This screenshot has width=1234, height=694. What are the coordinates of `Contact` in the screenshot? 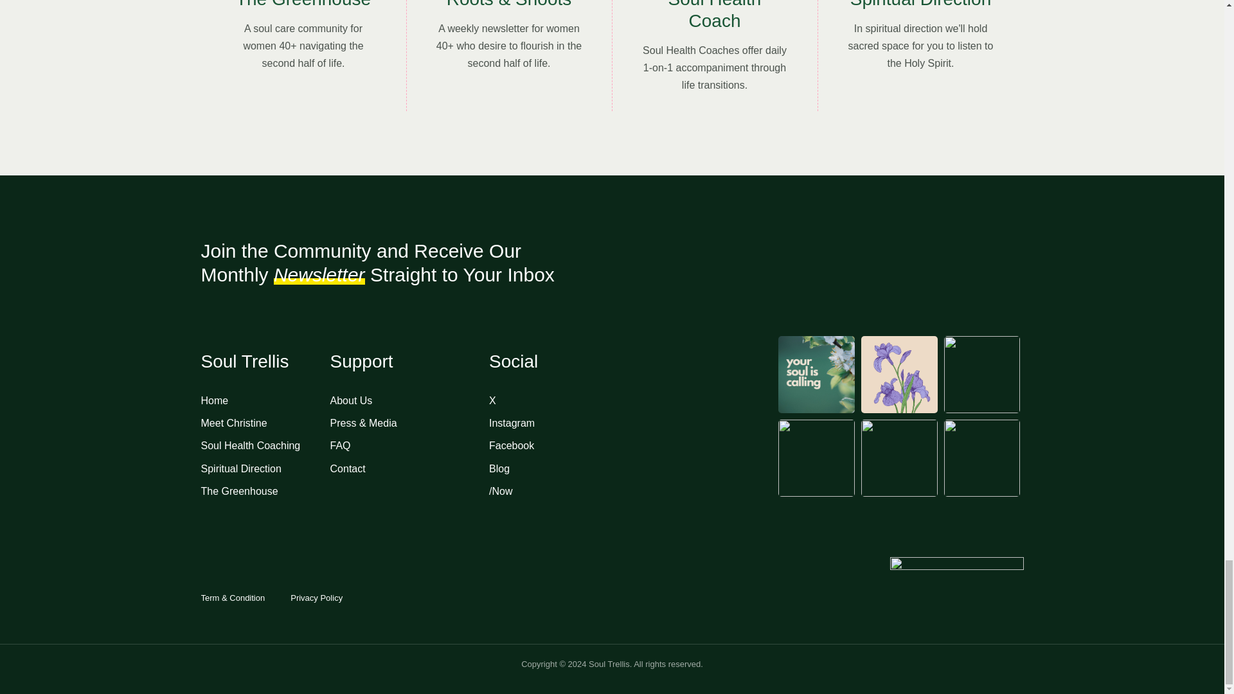 It's located at (409, 469).